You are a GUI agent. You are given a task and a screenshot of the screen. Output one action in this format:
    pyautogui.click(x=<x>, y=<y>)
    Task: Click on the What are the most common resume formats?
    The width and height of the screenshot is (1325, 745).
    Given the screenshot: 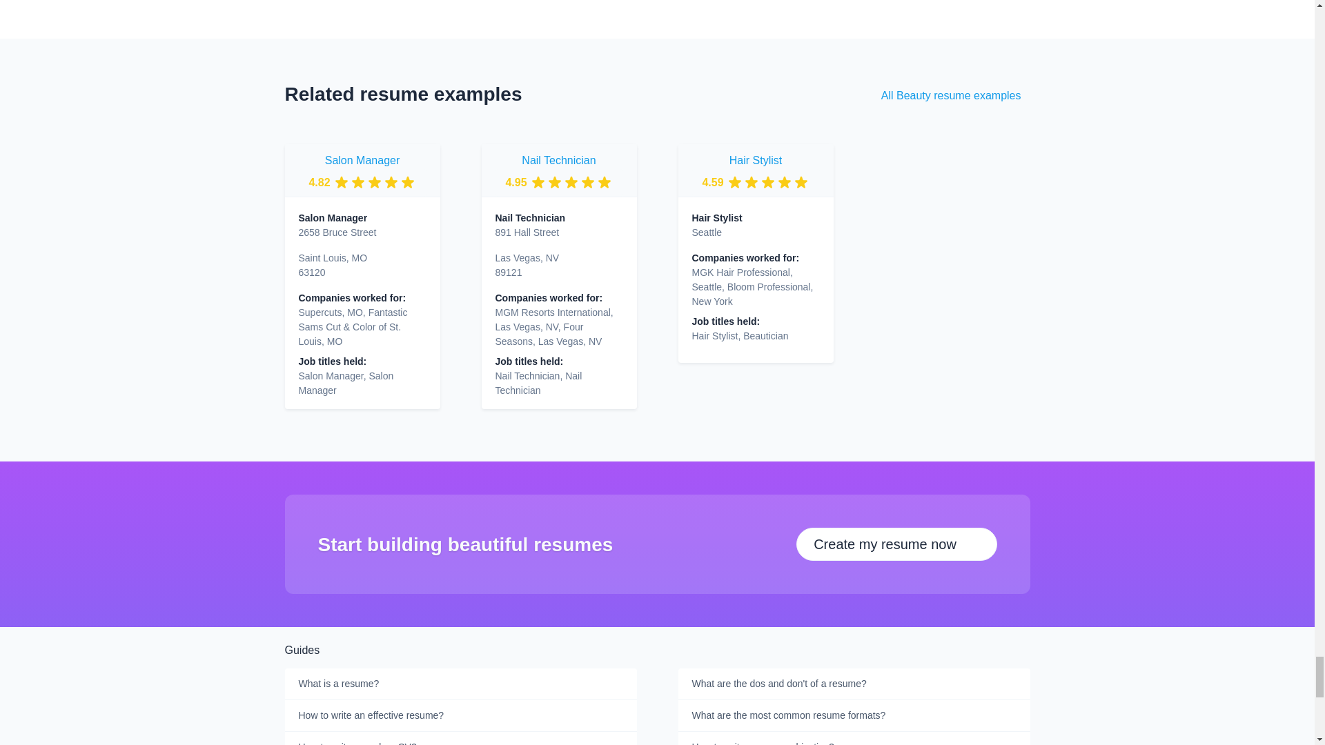 What is the action you would take?
    pyautogui.click(x=853, y=716)
    